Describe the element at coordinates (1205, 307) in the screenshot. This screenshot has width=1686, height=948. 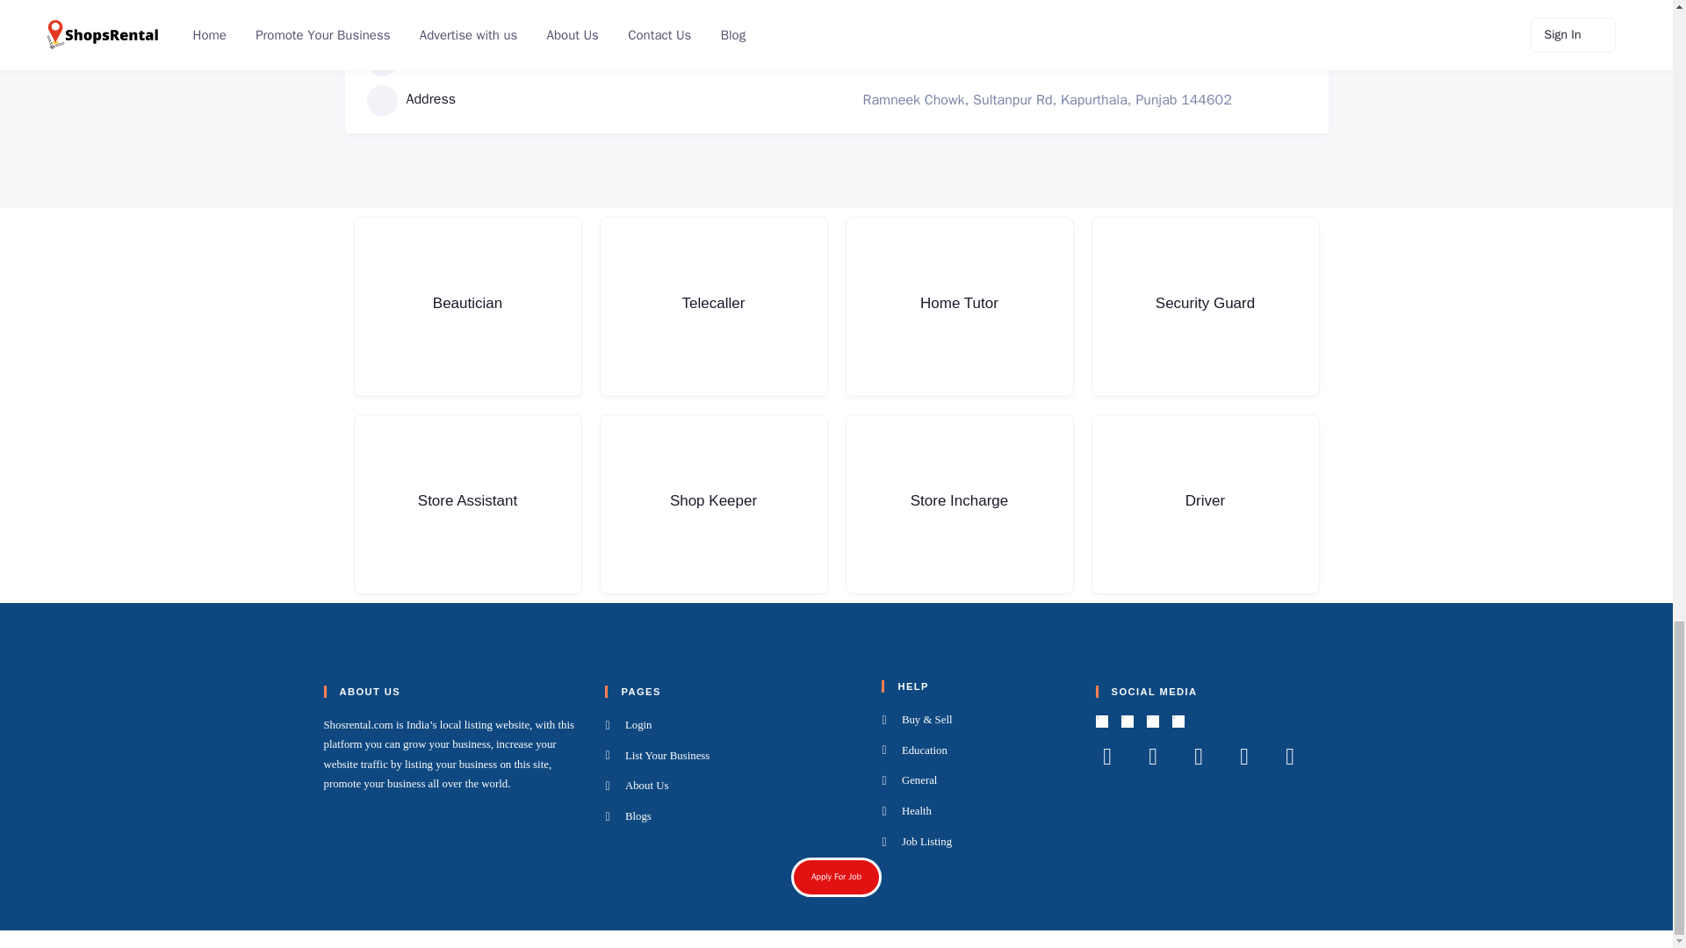
I see `Security Guard` at that location.